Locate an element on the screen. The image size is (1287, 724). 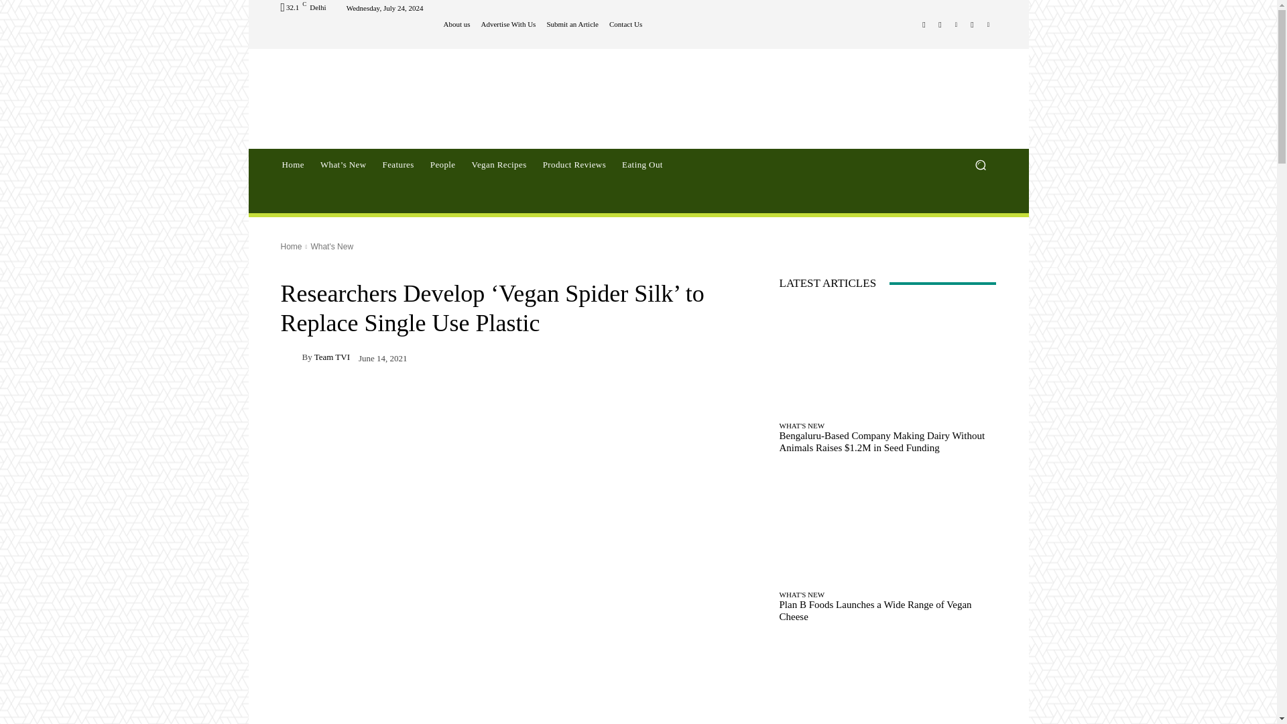
Home is located at coordinates (292, 165).